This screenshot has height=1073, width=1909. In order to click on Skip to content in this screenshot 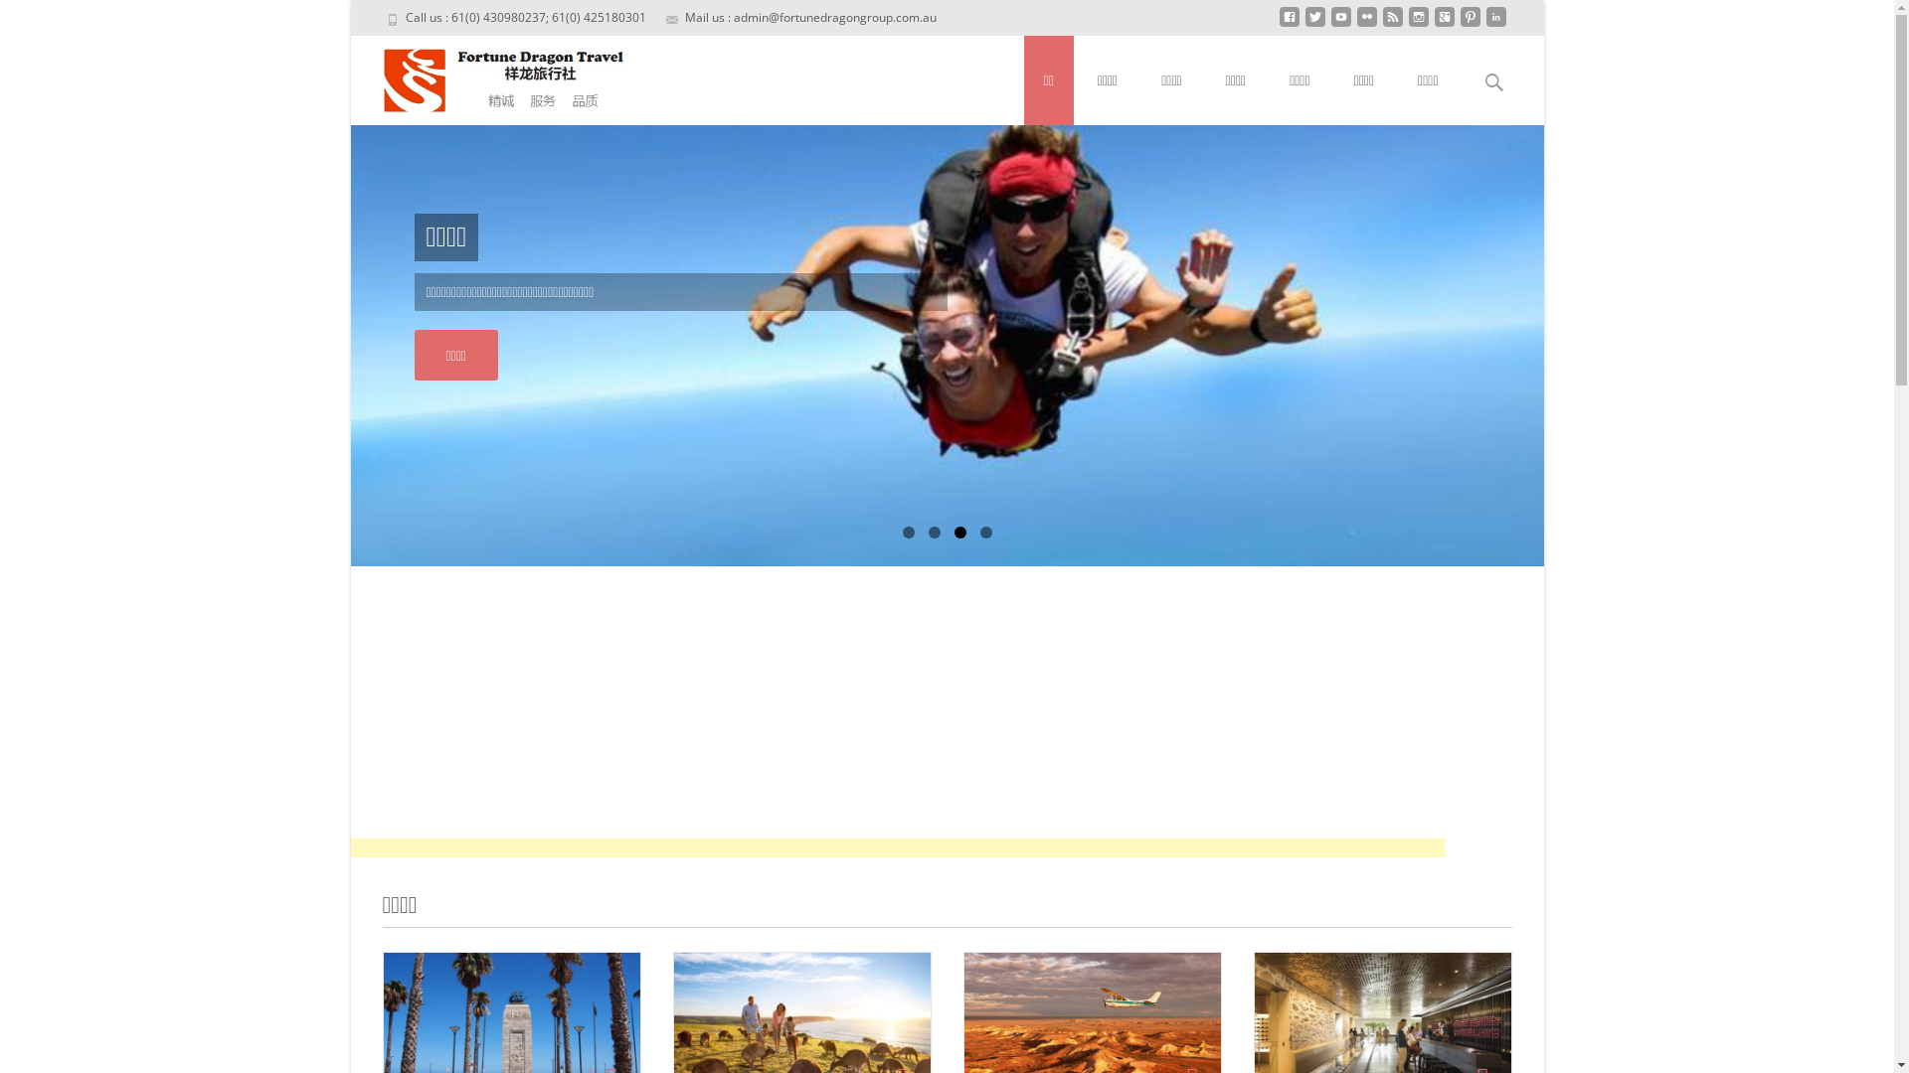, I will do `click(1074, 48)`.